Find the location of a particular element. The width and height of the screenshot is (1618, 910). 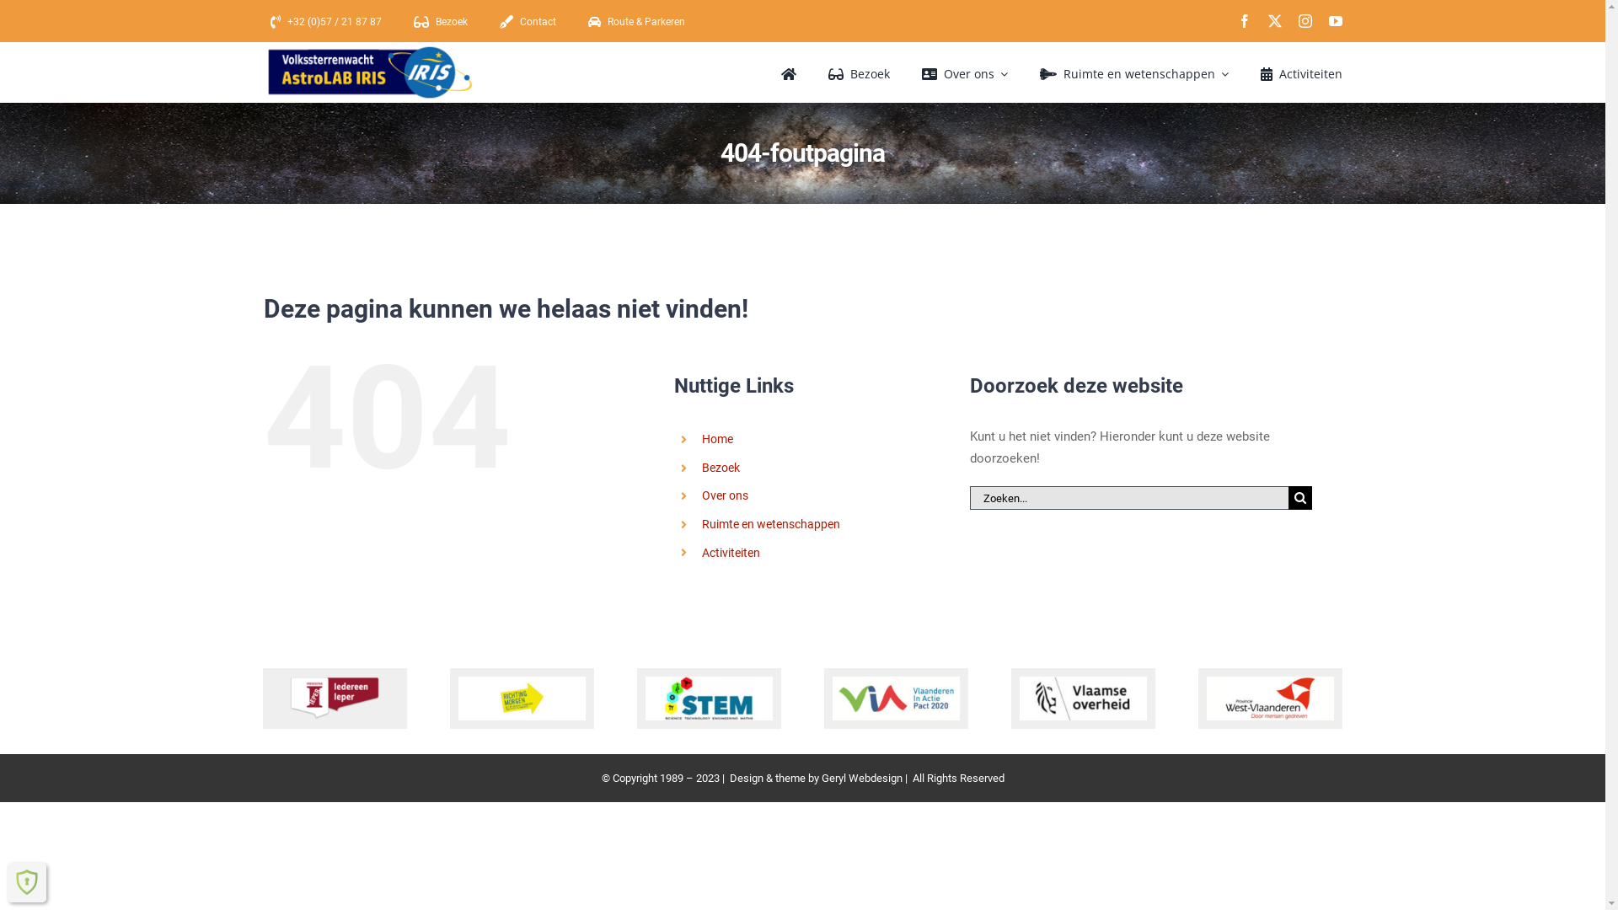

Contact is located at coordinates (530, 22).